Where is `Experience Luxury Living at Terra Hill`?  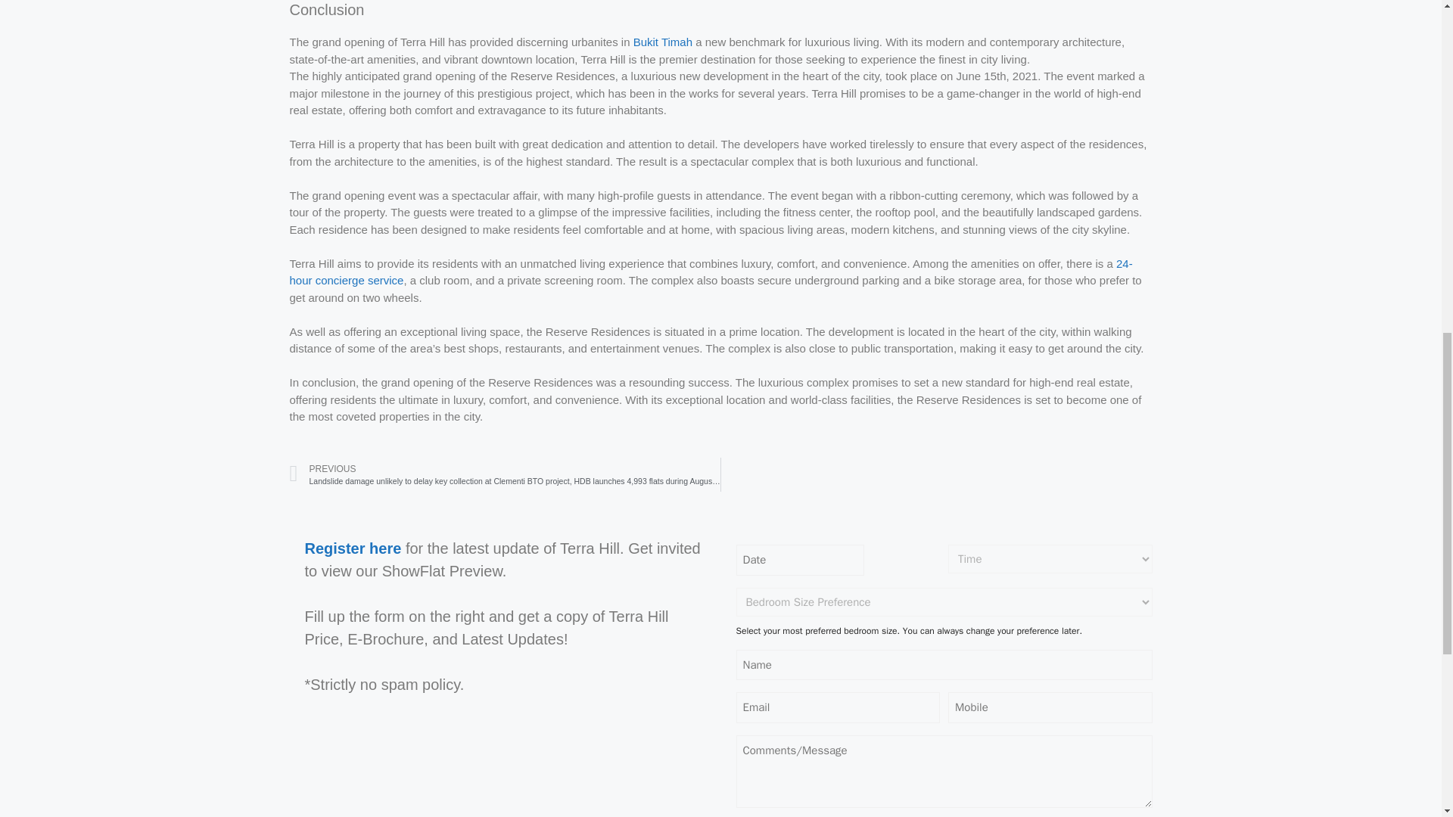
Experience Luxury Living at Terra Hill is located at coordinates (710, 272).